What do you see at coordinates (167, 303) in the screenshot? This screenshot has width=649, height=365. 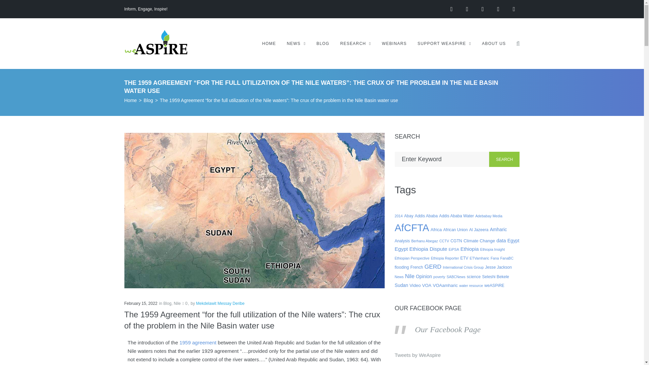 I see `Blog` at bounding box center [167, 303].